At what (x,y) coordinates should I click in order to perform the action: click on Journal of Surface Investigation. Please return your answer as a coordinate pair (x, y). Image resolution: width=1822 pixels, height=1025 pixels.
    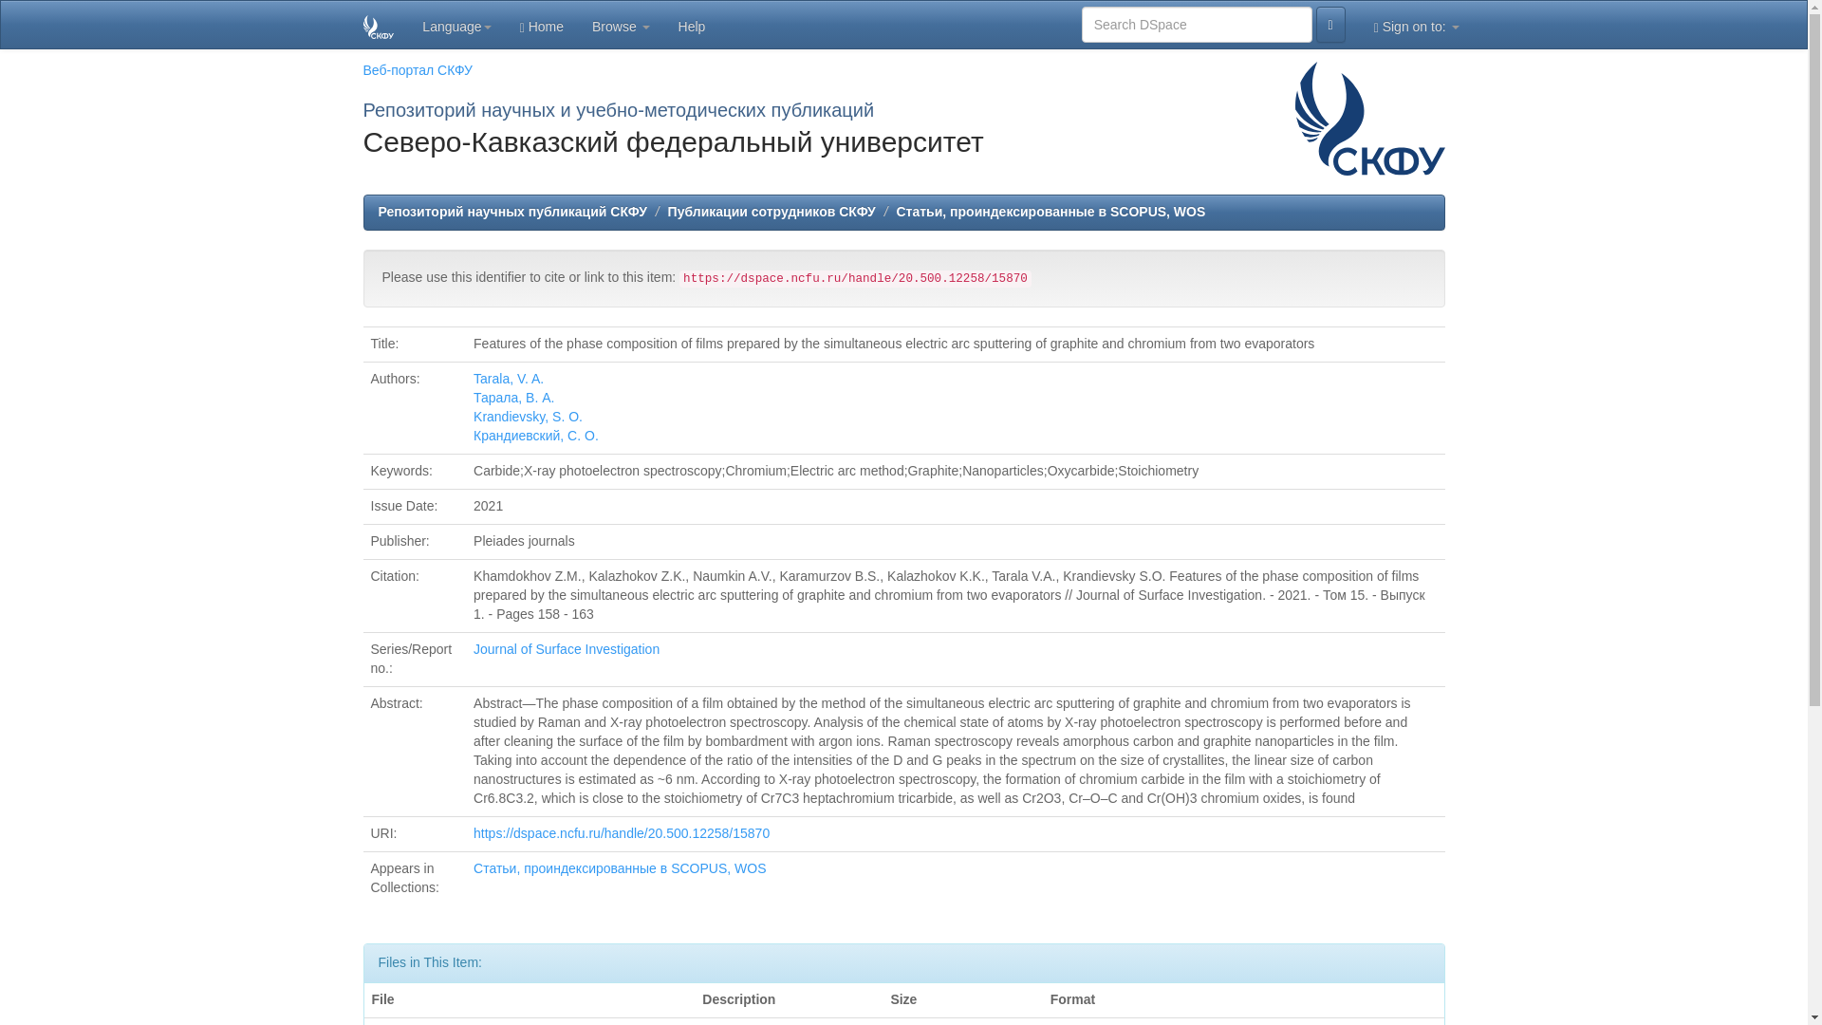
    Looking at the image, I should click on (567, 649).